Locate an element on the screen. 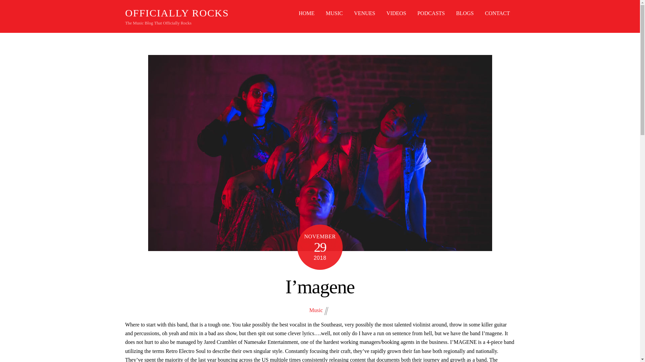 The height and width of the screenshot is (362, 645). OFFICIALLY ROCKS is located at coordinates (177, 13).